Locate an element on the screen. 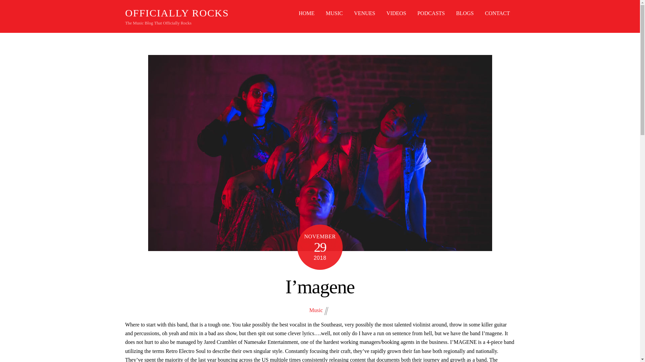 The height and width of the screenshot is (362, 645). OFFICIALLY ROCKS is located at coordinates (177, 13).